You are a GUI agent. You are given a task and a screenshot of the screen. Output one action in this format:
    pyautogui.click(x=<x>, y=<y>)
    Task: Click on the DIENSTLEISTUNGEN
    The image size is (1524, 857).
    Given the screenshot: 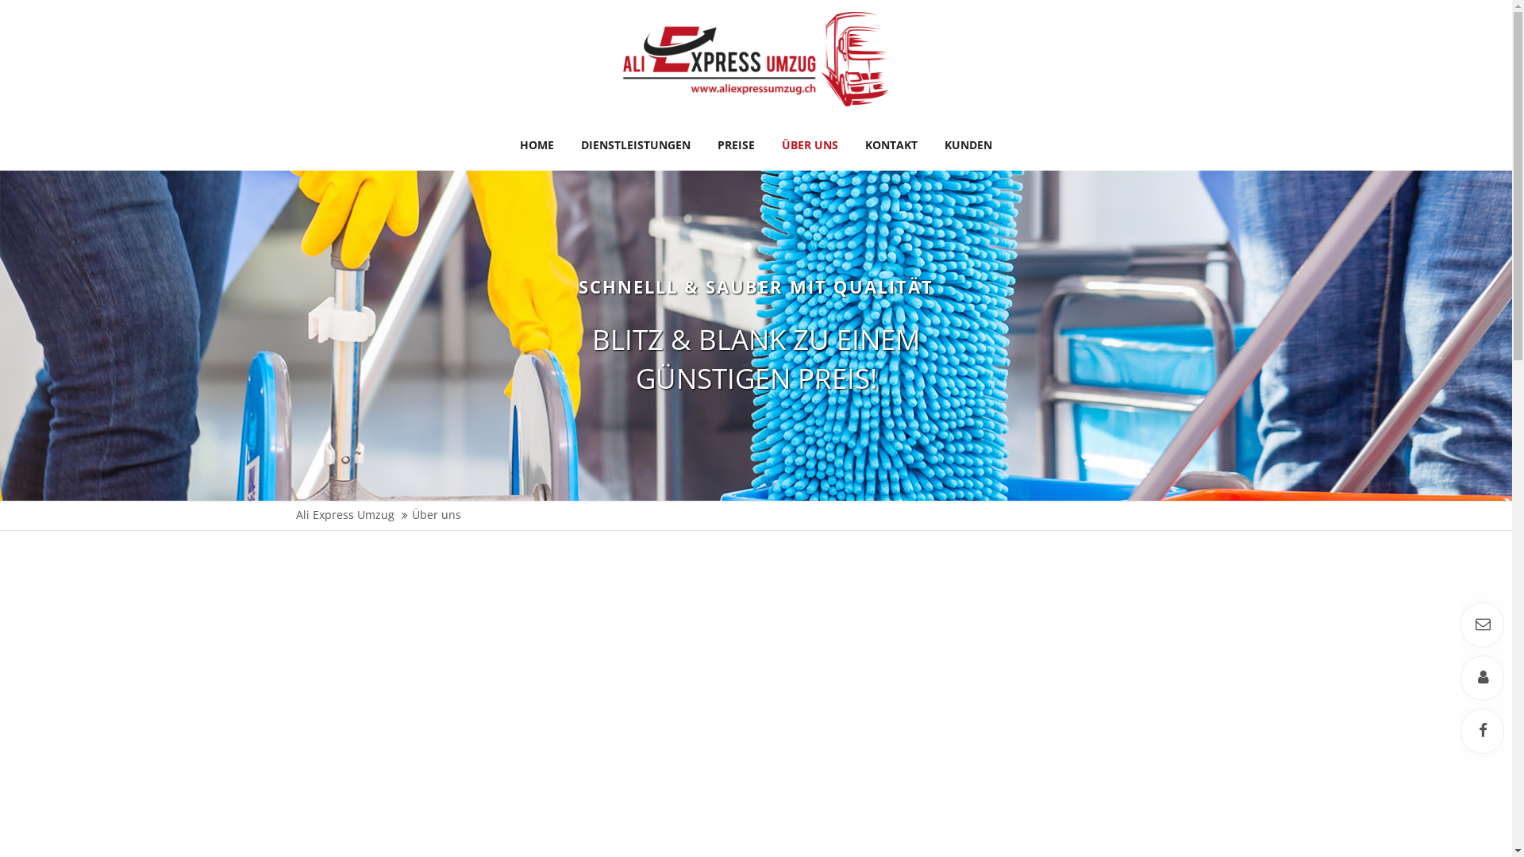 What is the action you would take?
    pyautogui.click(x=636, y=144)
    